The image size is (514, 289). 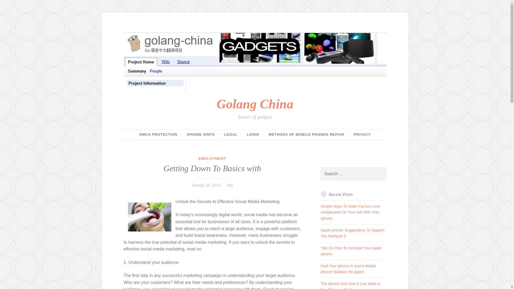 What do you see at coordinates (255, 104) in the screenshot?
I see `Golang China` at bounding box center [255, 104].